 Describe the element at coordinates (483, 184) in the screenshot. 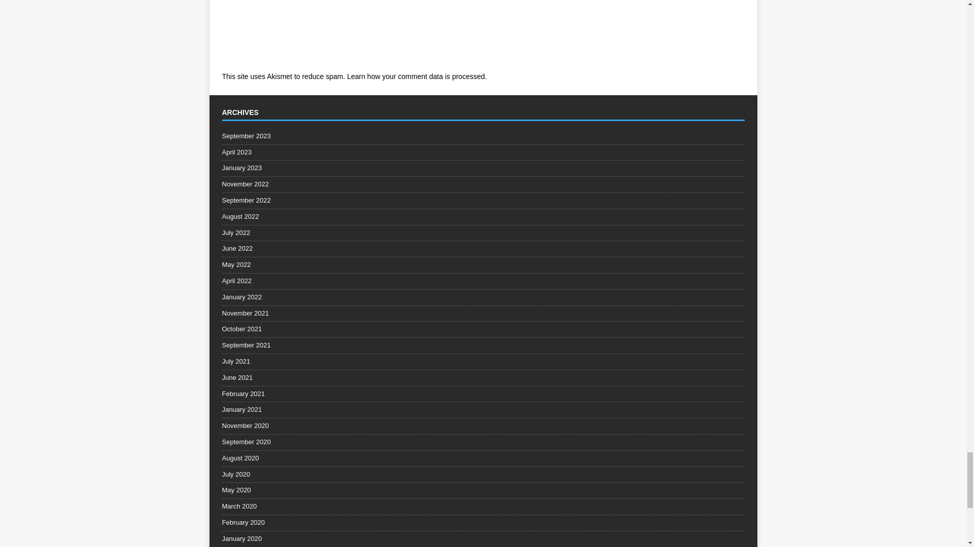

I see `November 2022` at that location.